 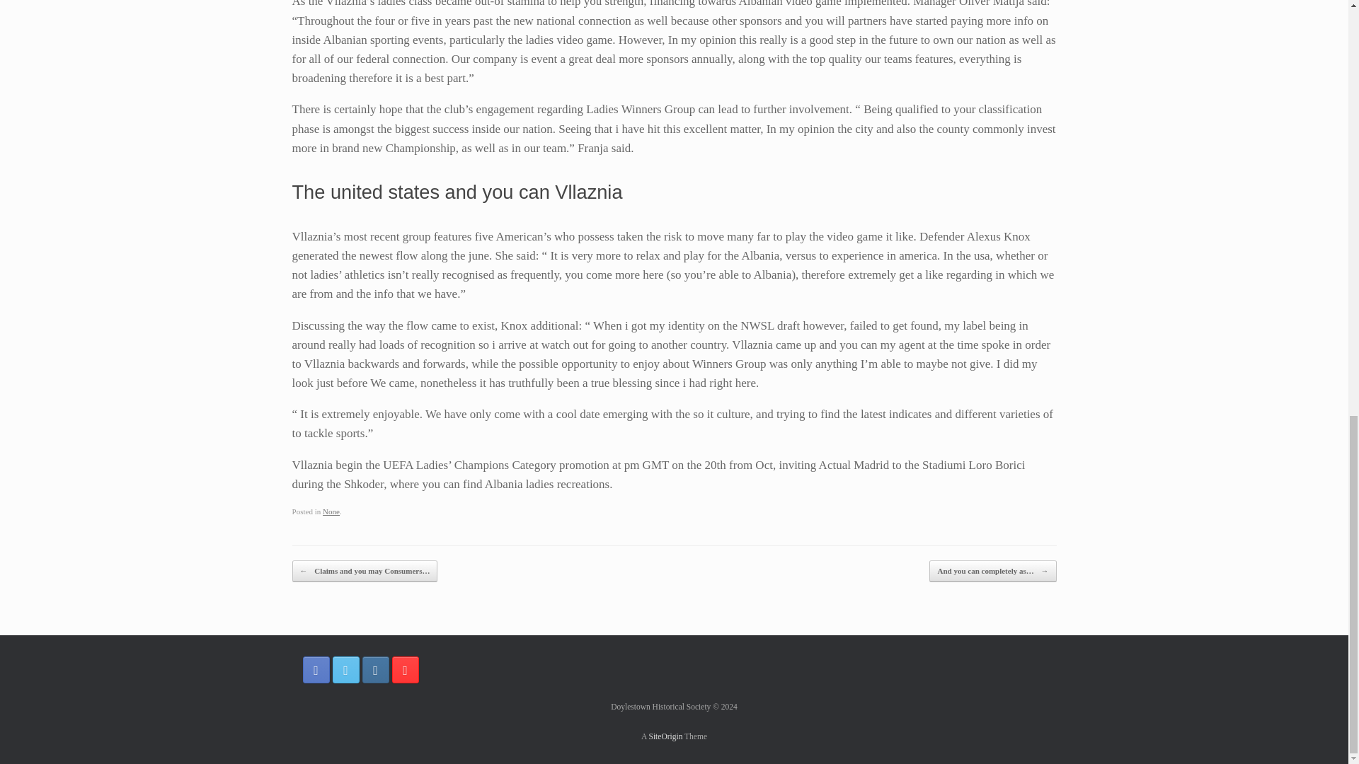 I want to click on Doylestown Historical Society Facebook, so click(x=316, y=669).